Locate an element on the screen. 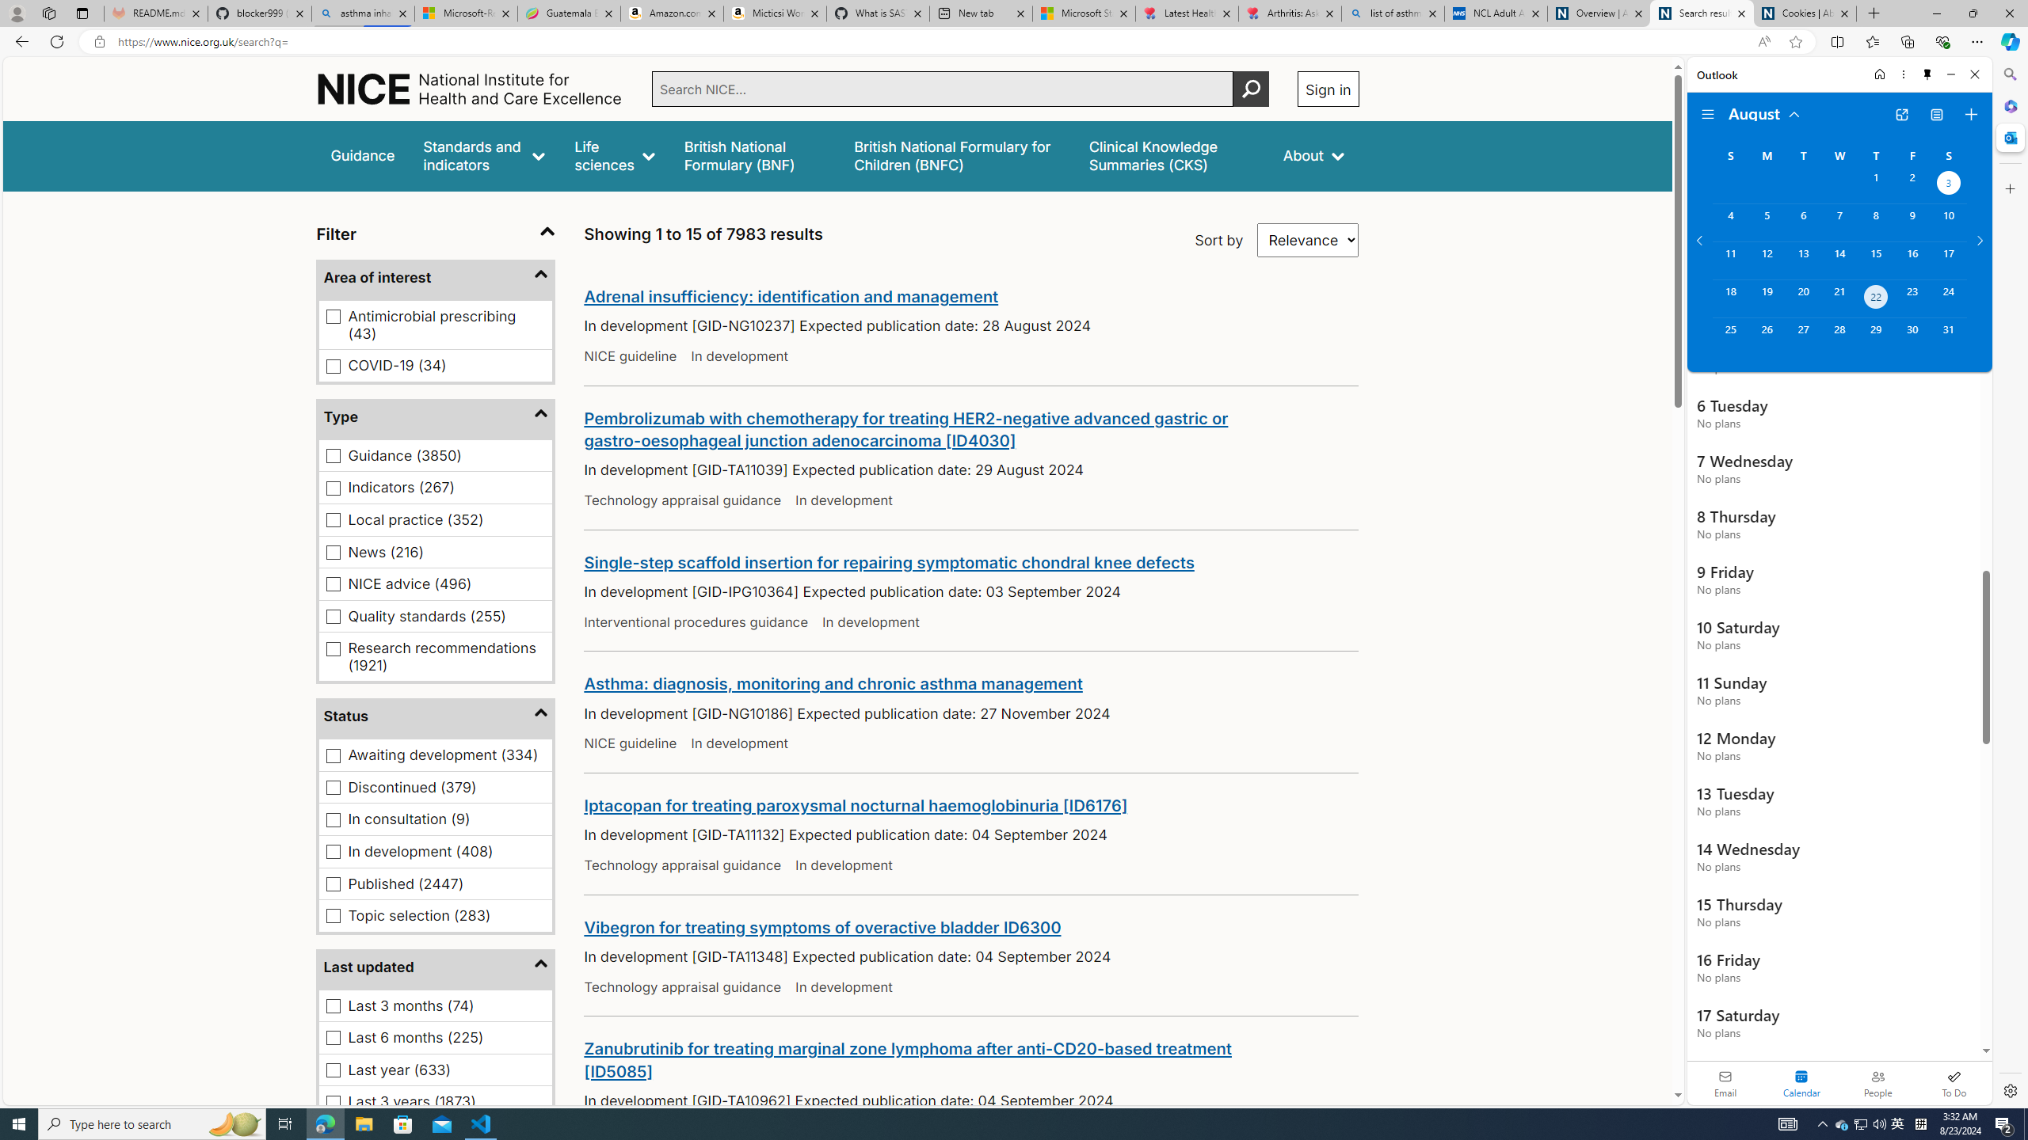  Tuesday, August 13, 2024.  is located at coordinates (1802, 260).